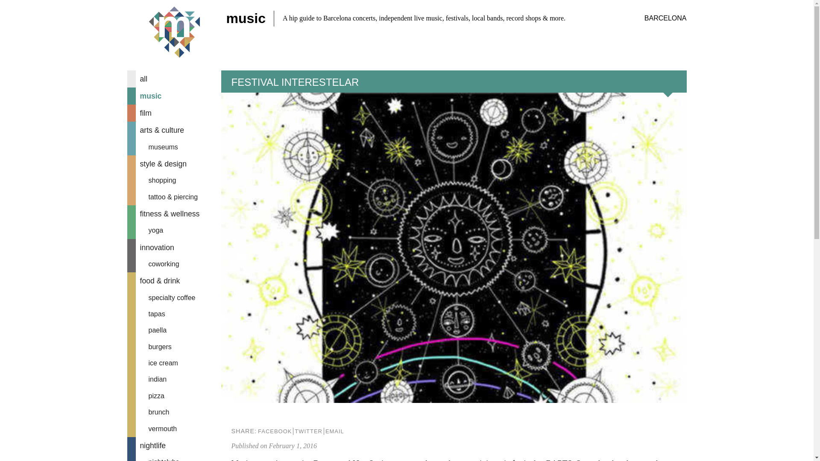 This screenshot has height=461, width=820. Describe the element at coordinates (174, 330) in the screenshot. I see `paella` at that location.